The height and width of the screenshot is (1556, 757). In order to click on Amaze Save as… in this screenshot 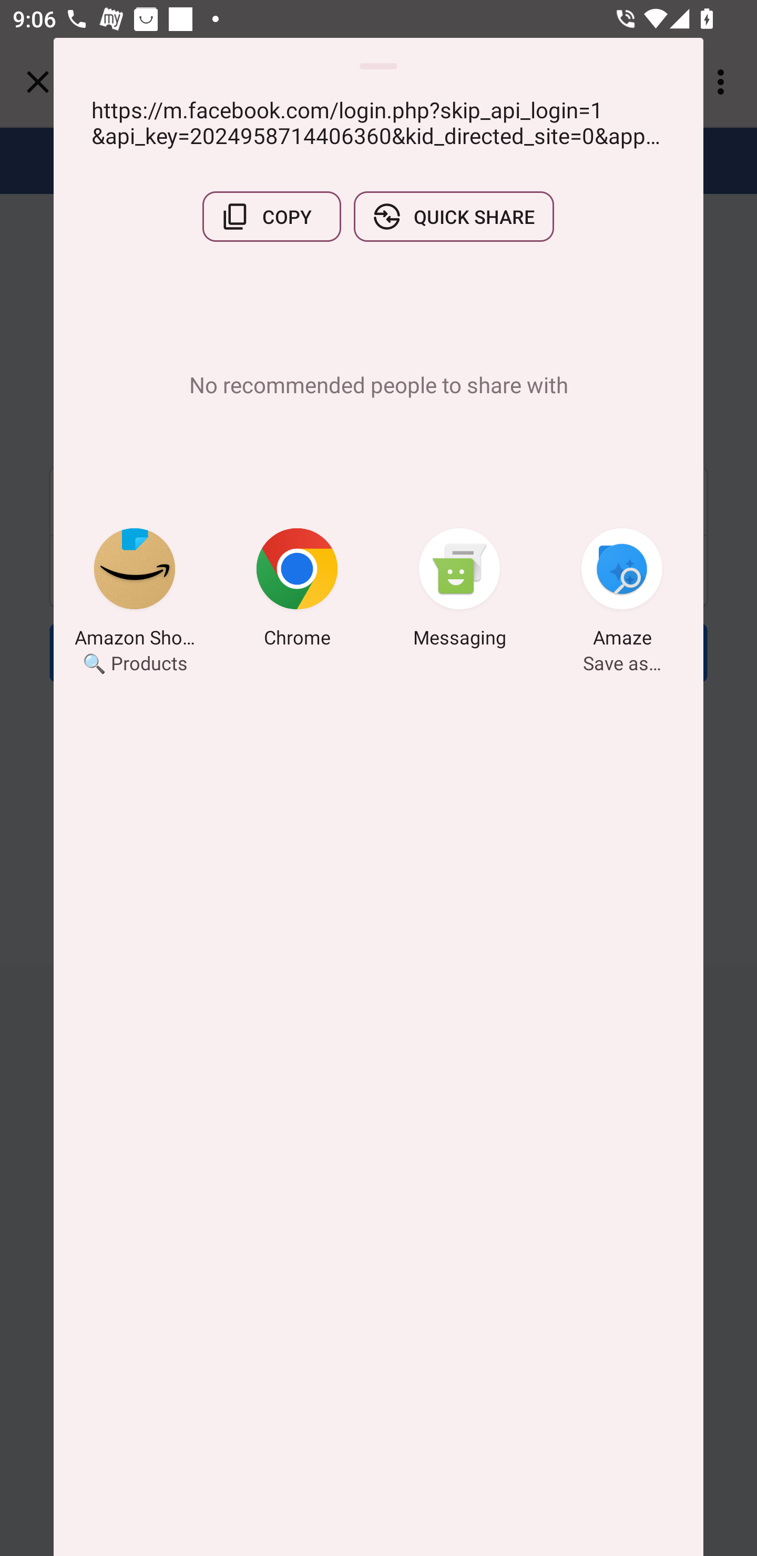, I will do `click(622, 590)`.